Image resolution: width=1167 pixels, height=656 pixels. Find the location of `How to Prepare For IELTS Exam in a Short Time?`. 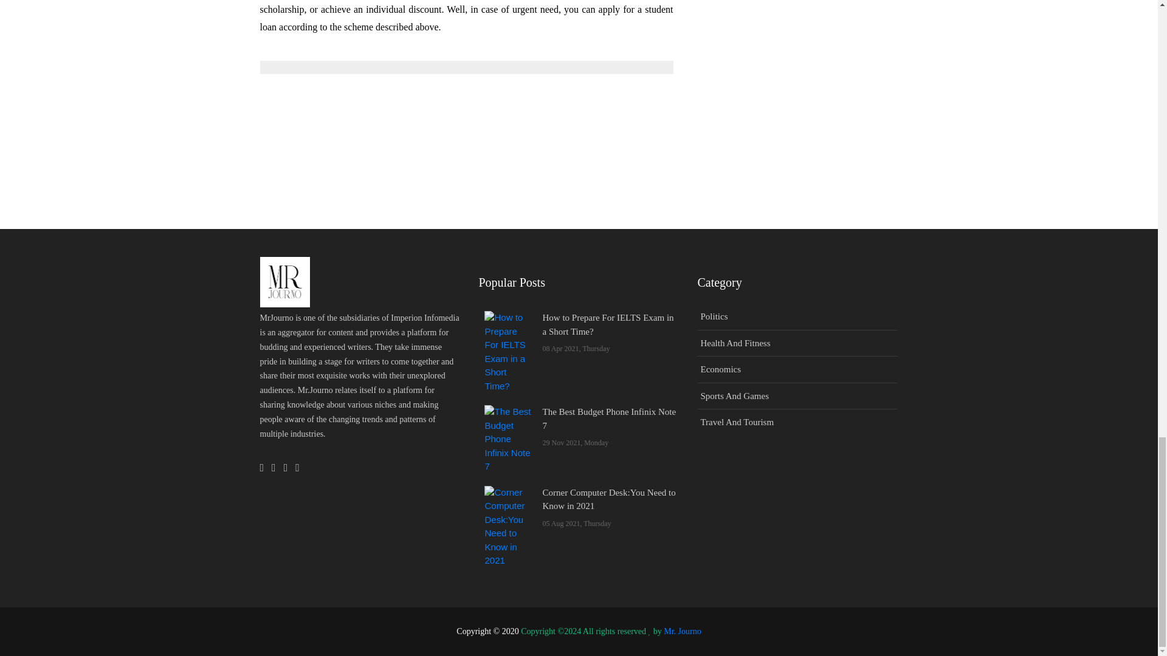

How to Prepare For IELTS Exam in a Short Time? is located at coordinates (508, 351).